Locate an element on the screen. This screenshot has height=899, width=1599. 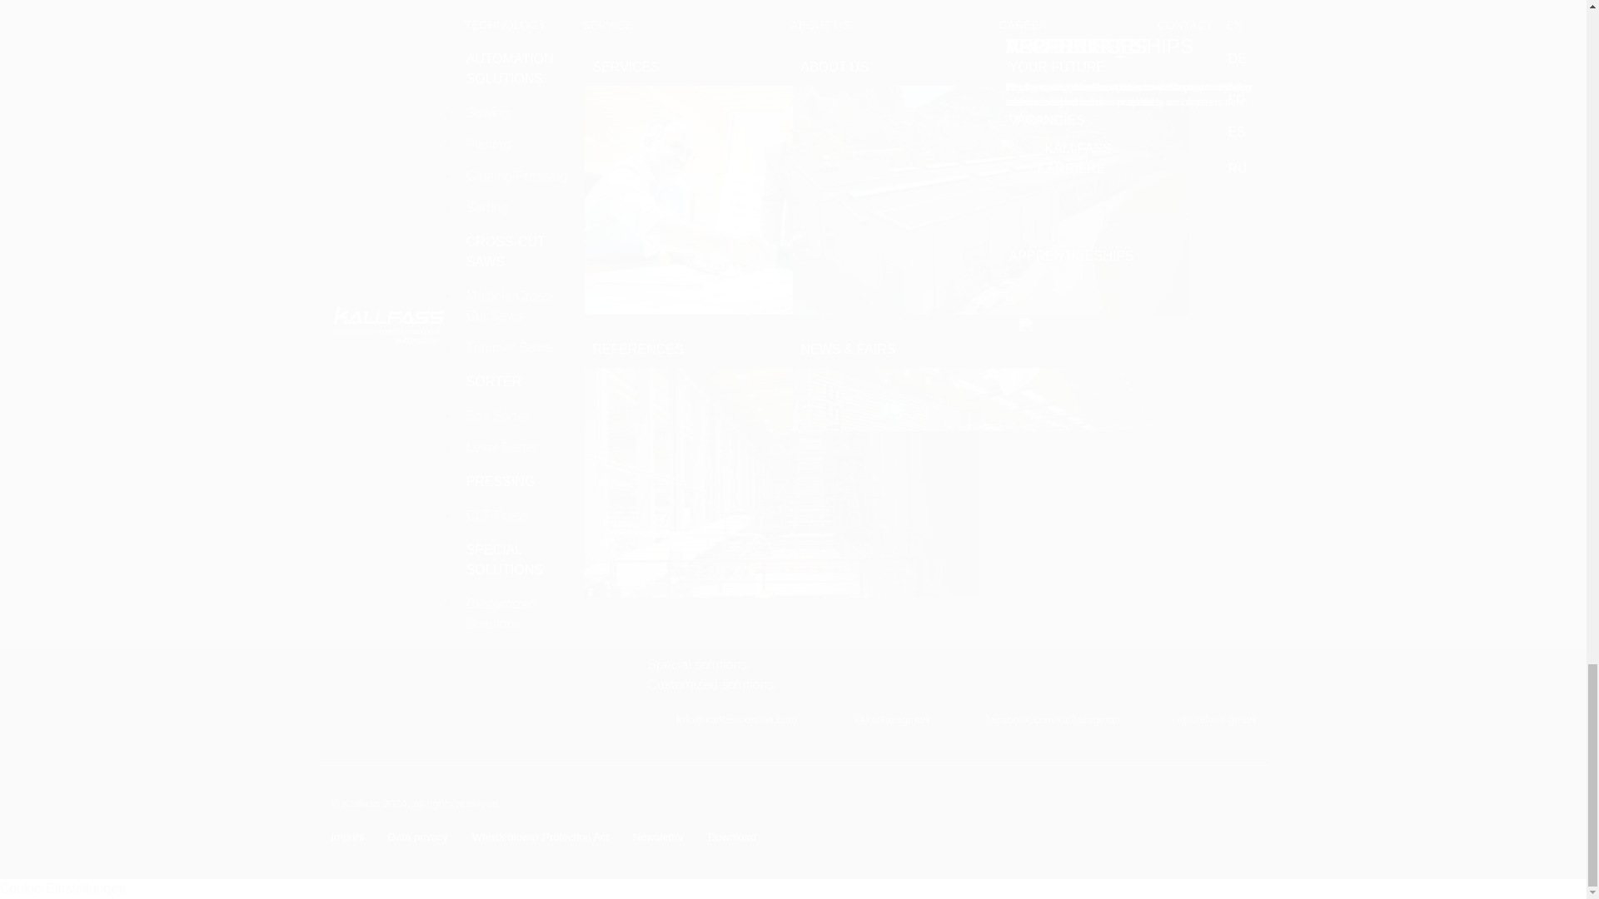
Automation solutions is located at coordinates (709, 405).